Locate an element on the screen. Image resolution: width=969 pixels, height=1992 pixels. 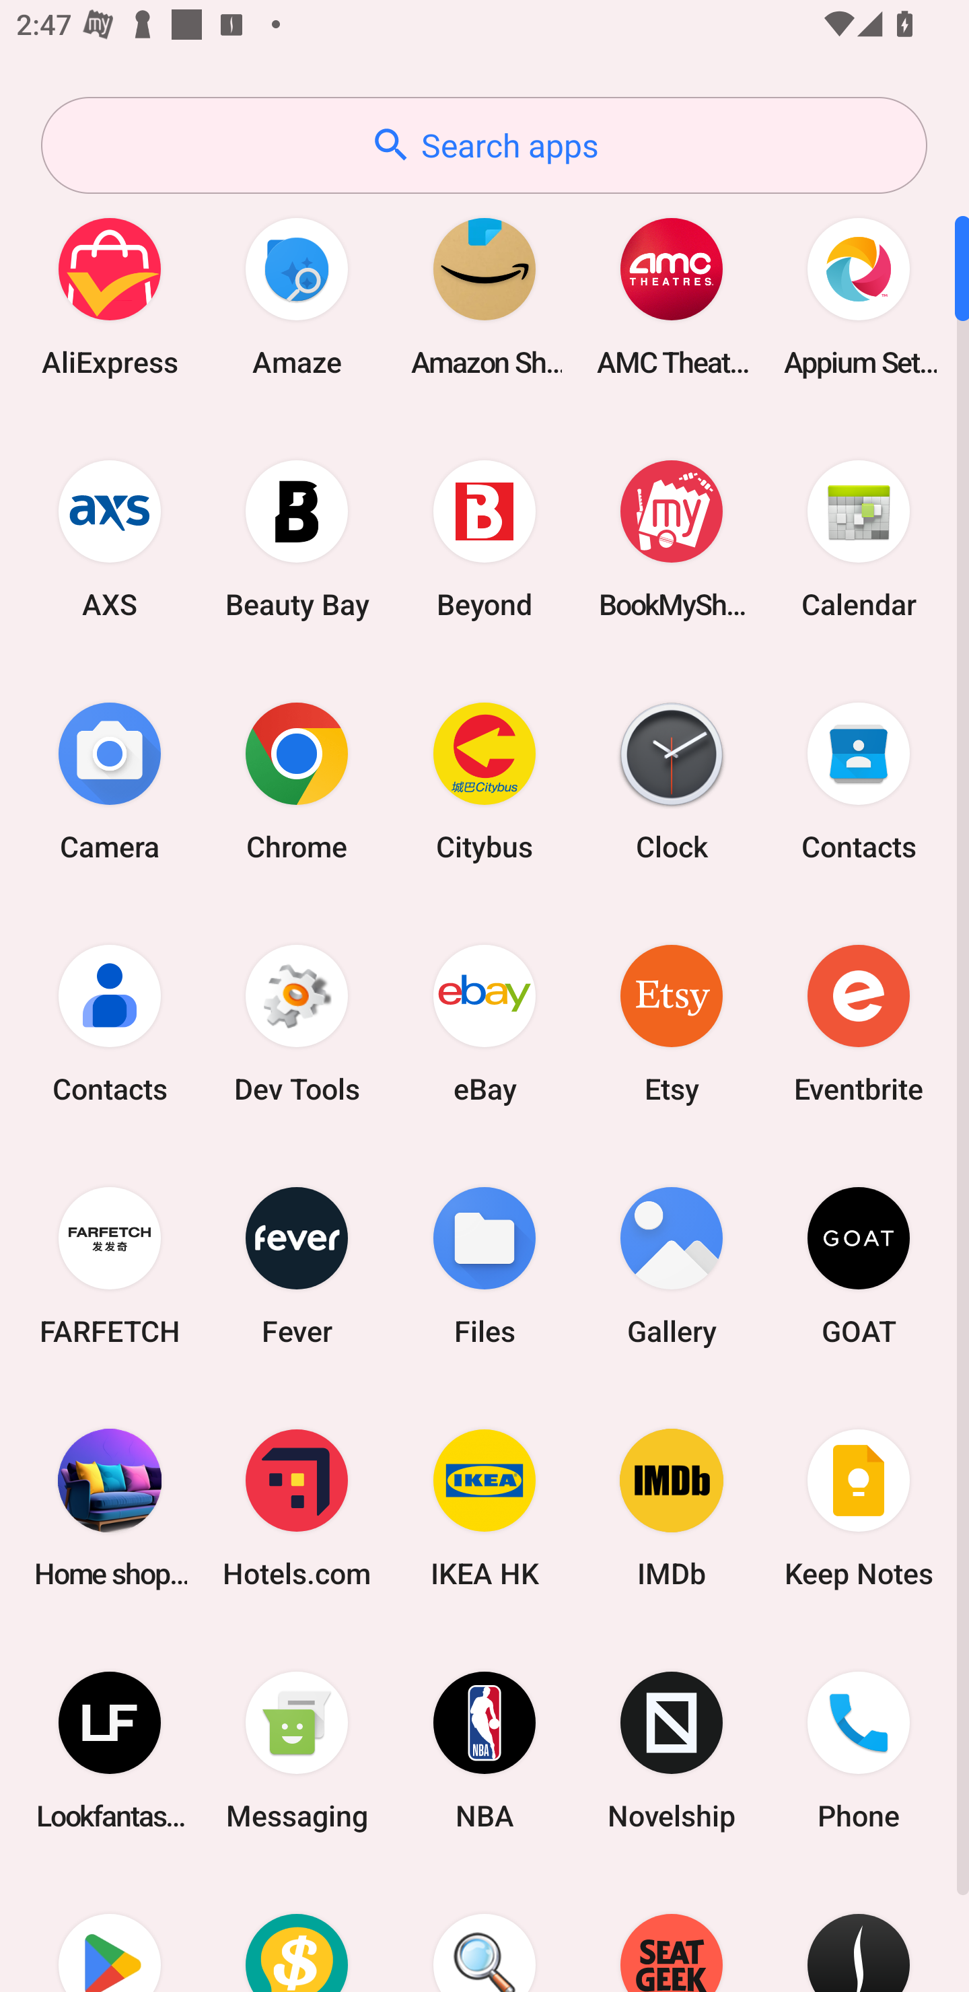
AliExpress is located at coordinates (110, 296).